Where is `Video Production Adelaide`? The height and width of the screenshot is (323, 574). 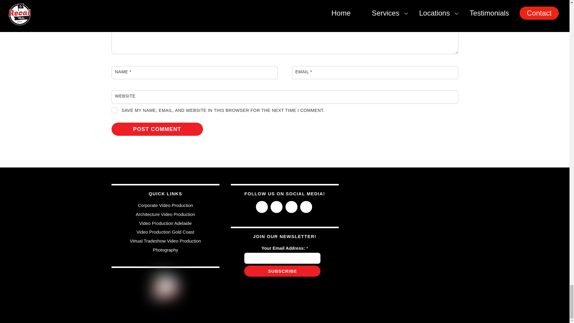 Video Production Adelaide is located at coordinates (166, 223).